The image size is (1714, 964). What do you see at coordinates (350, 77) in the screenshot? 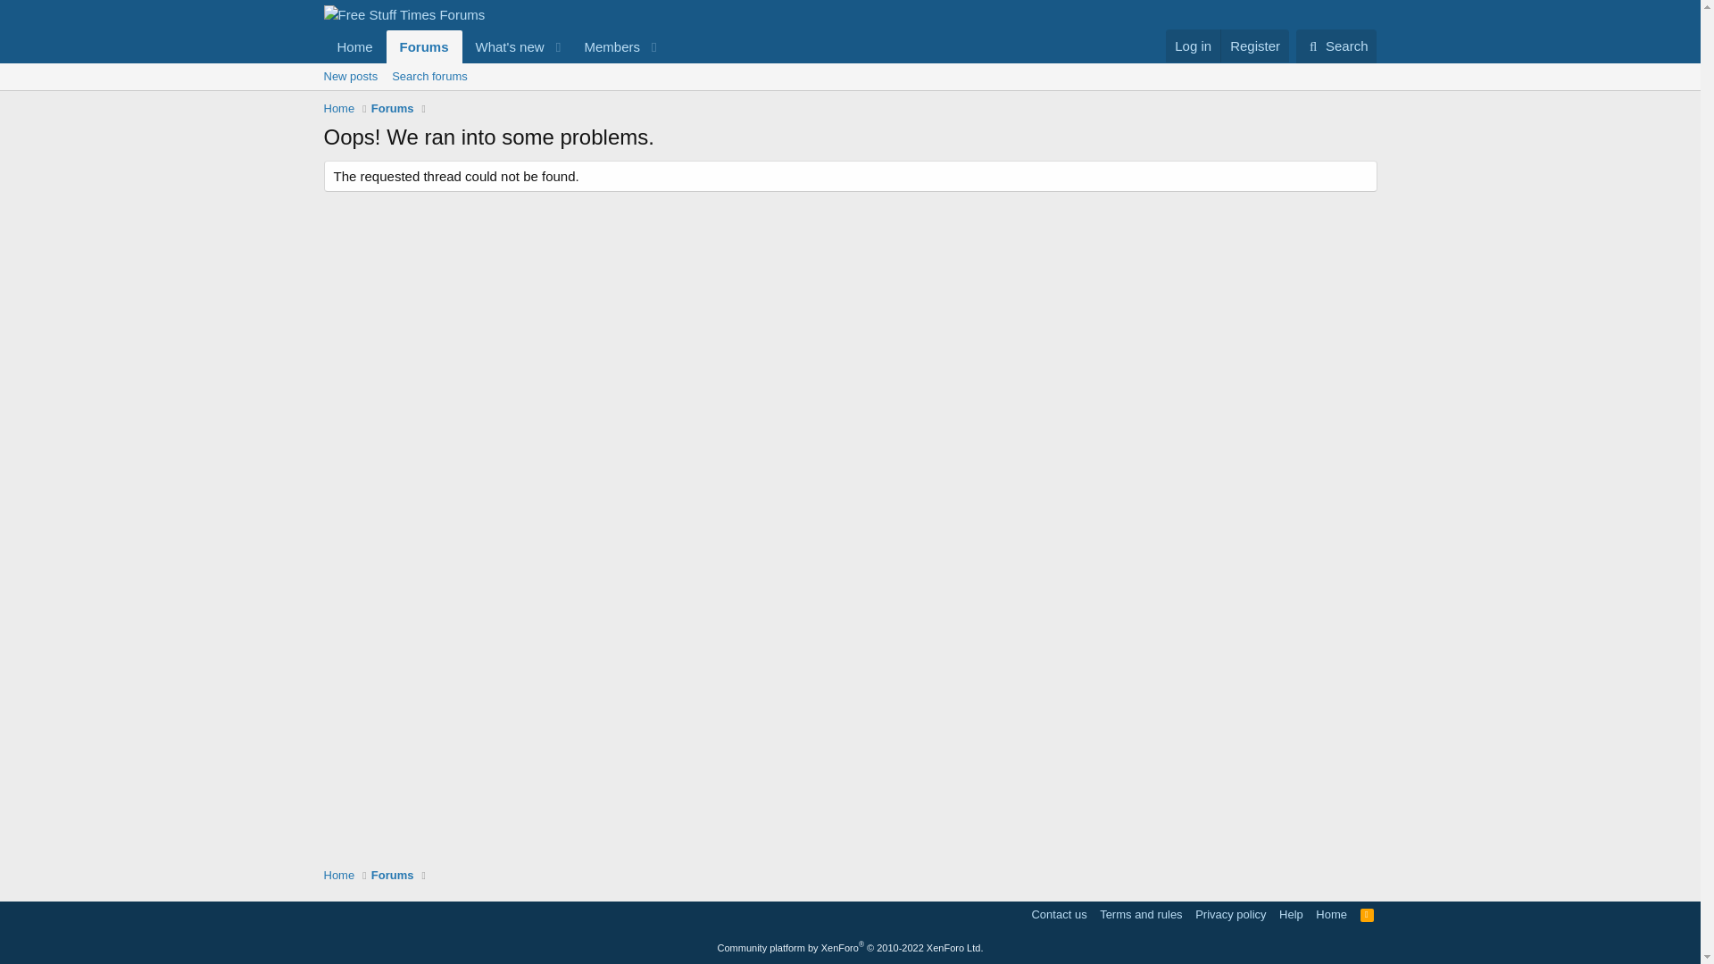
I see `New posts` at bounding box center [350, 77].